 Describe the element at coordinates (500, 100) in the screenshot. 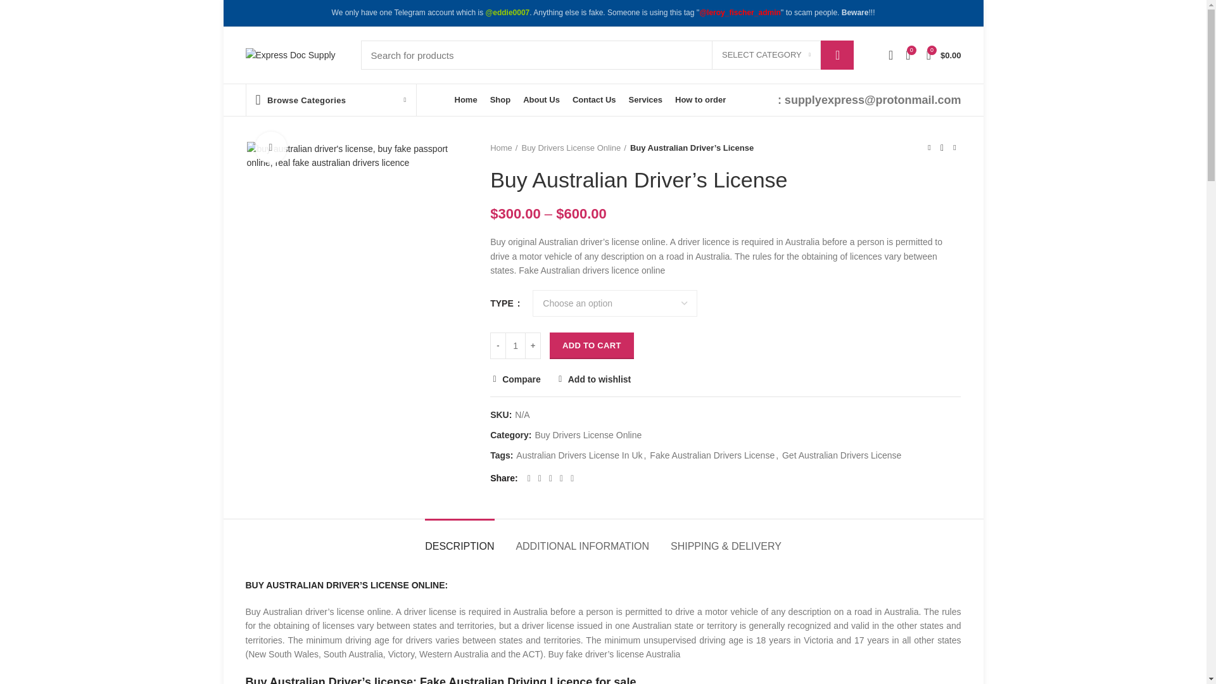

I see `Shop` at that location.